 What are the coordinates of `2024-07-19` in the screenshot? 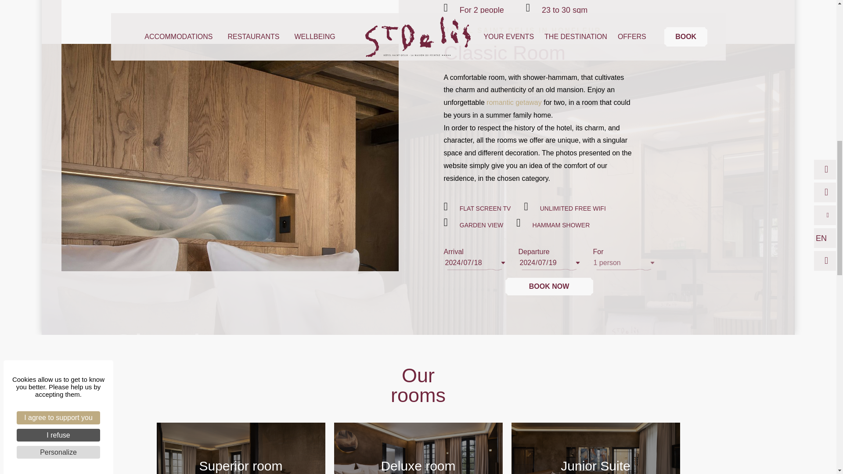 It's located at (549, 262).